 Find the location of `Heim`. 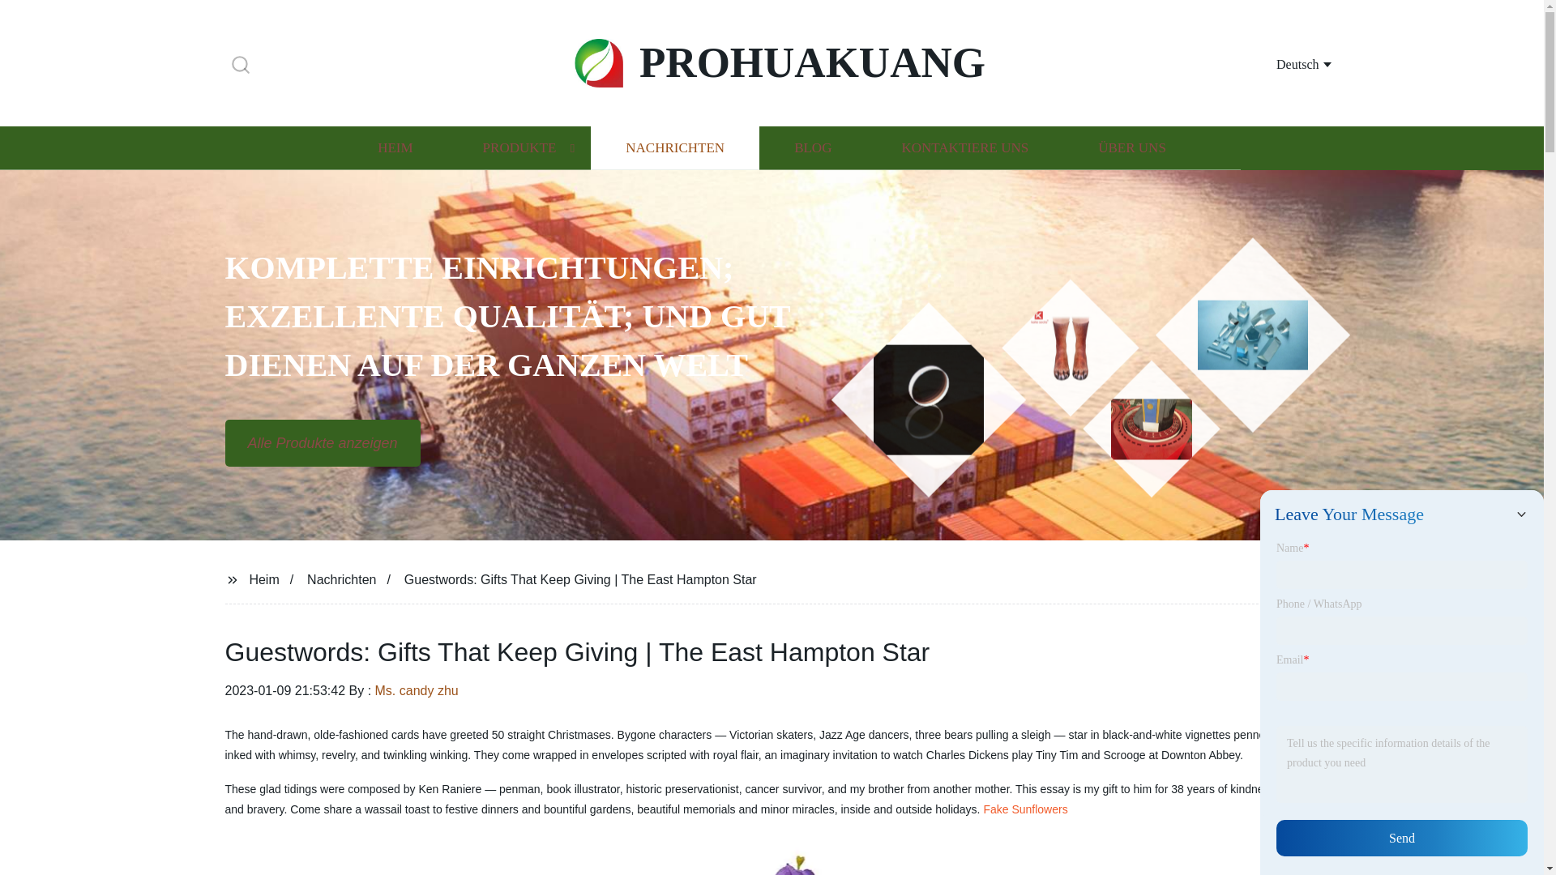

Heim is located at coordinates (263, 578).